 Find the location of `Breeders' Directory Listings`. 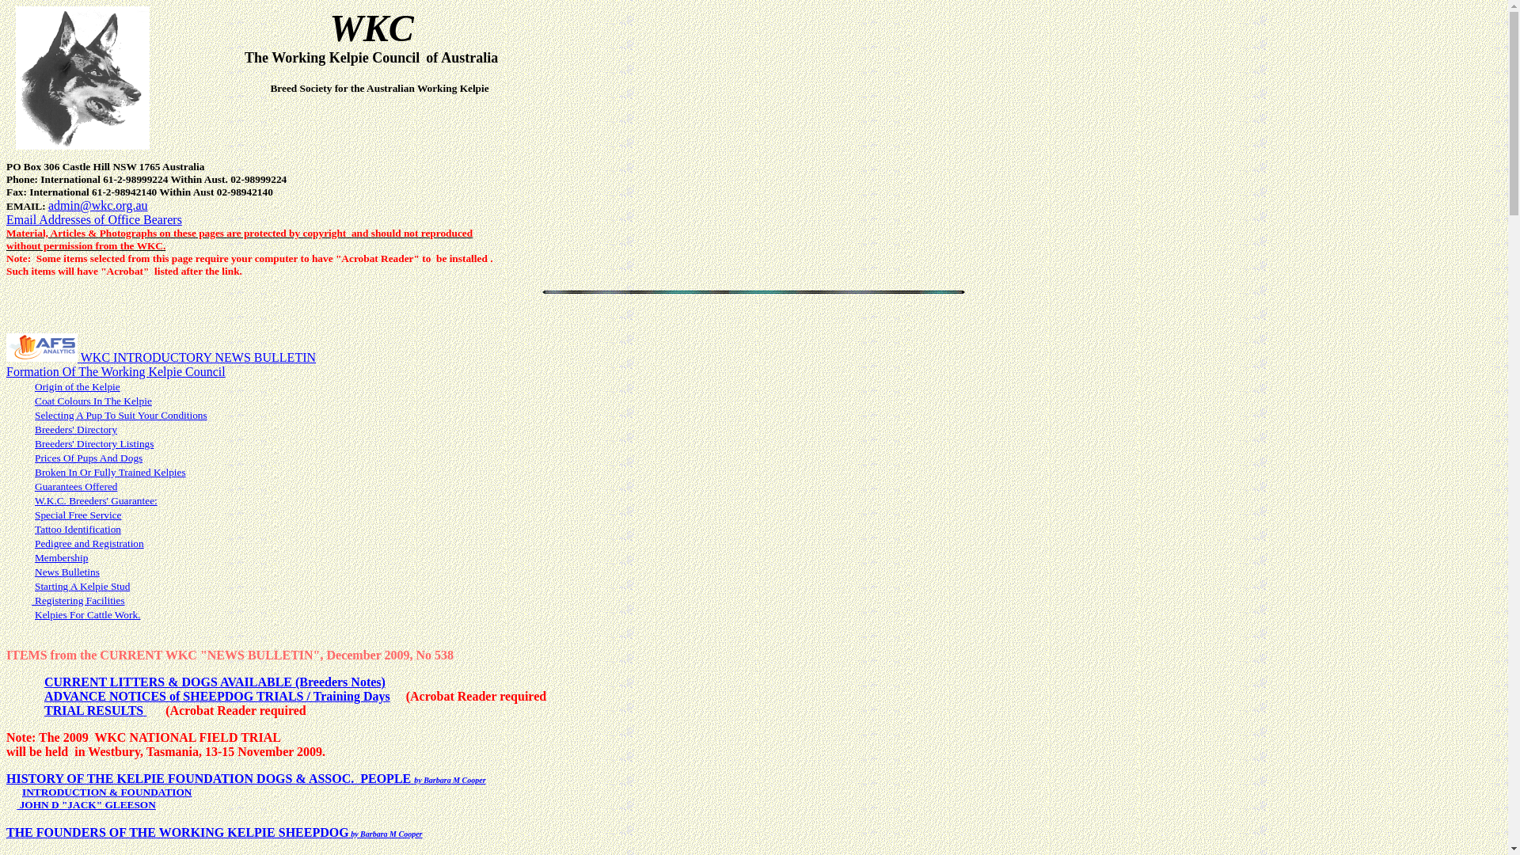

Breeders' Directory Listings is located at coordinates (94, 443).